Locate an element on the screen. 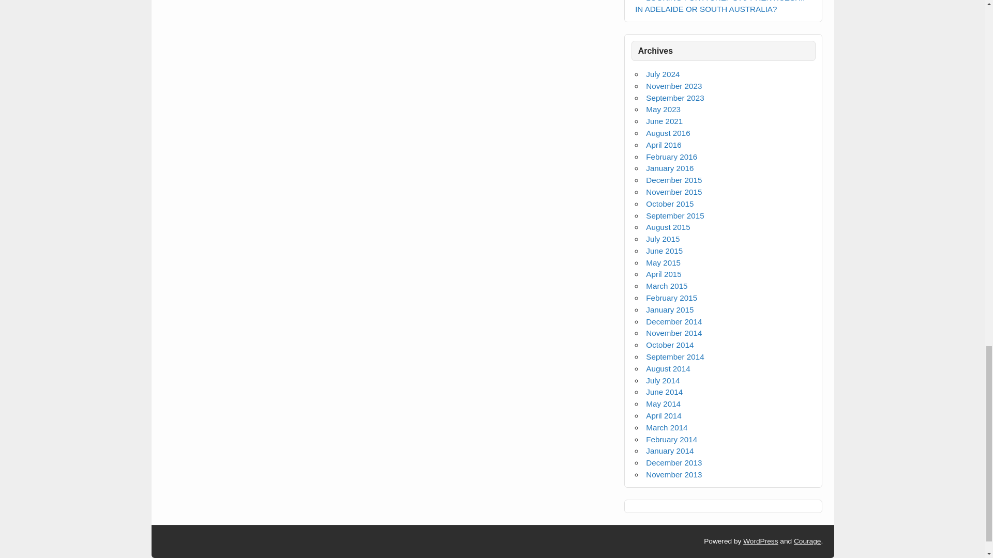 This screenshot has width=993, height=558. April 2015 is located at coordinates (664, 274).